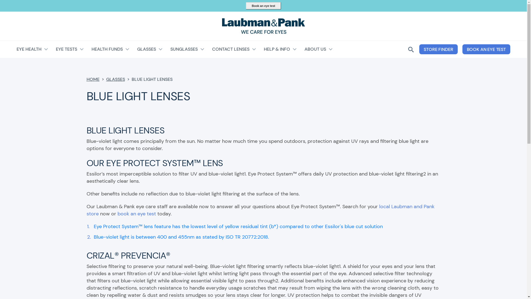 This screenshot has width=531, height=299. I want to click on Book an eye test, so click(263, 6).